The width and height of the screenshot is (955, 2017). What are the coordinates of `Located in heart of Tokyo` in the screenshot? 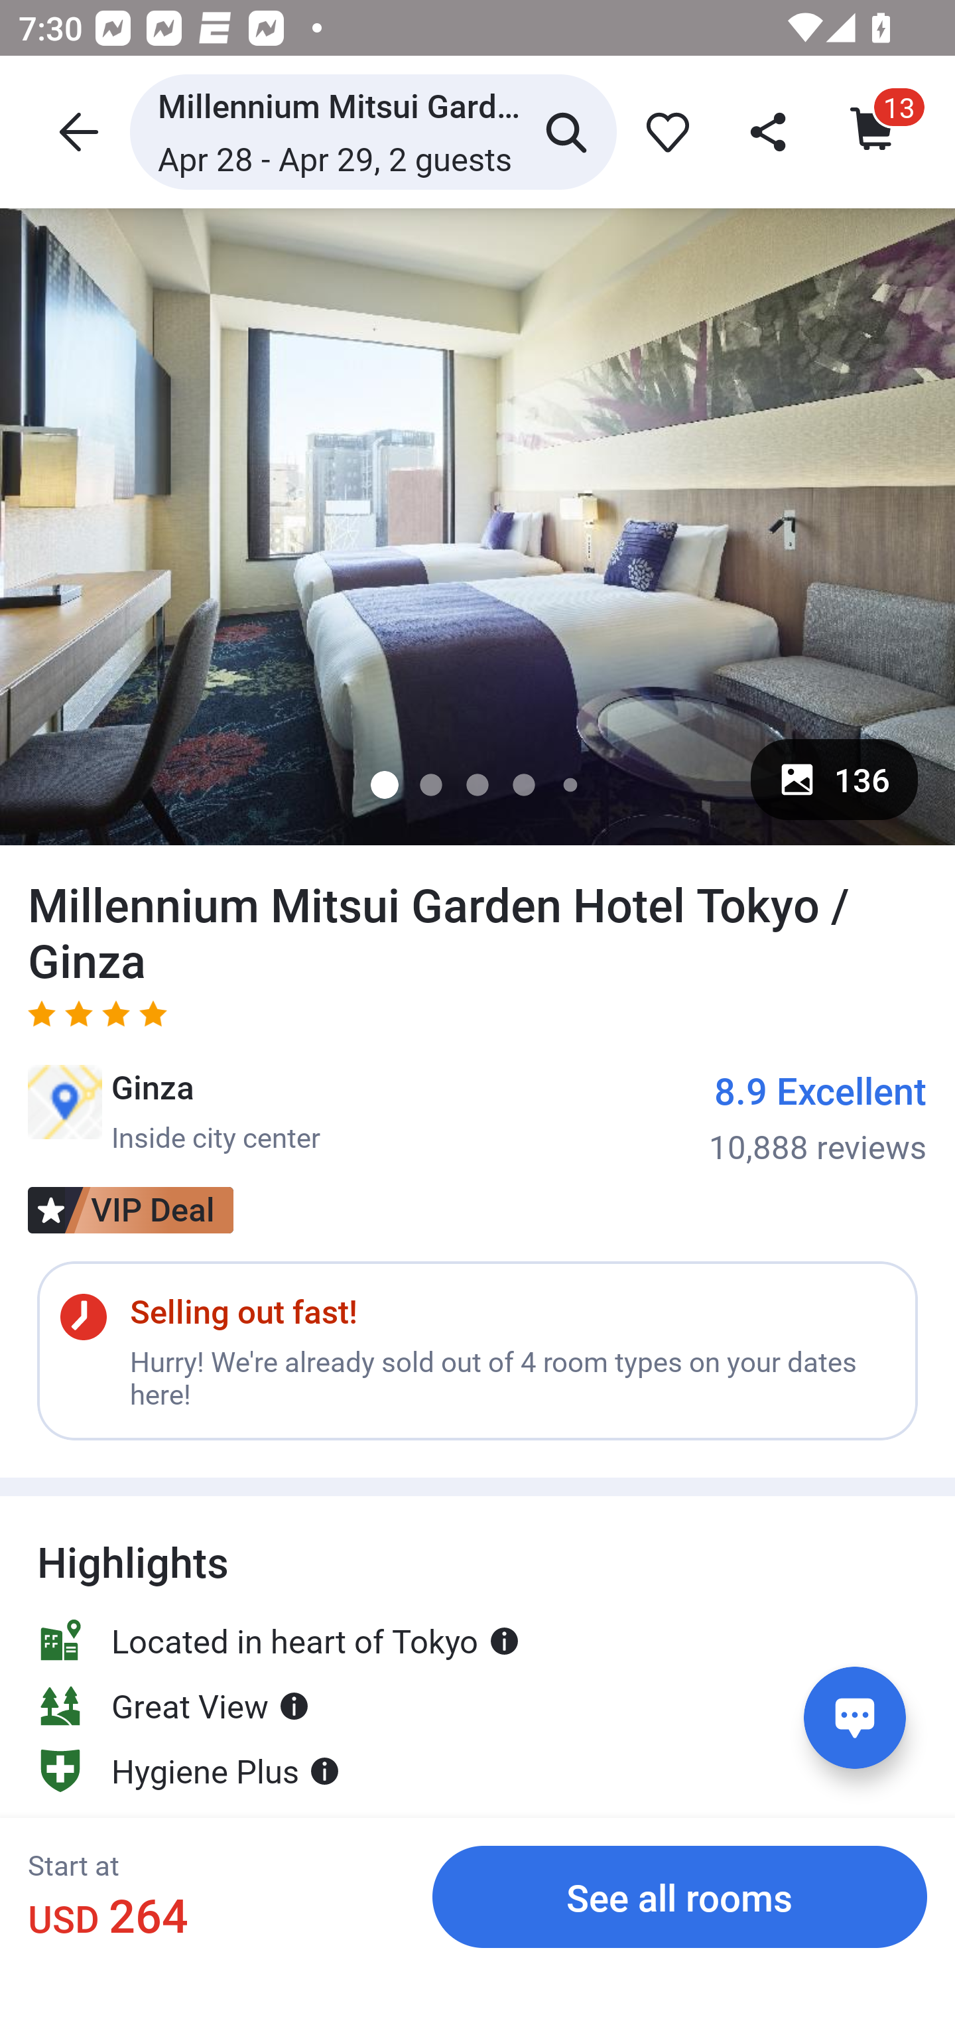 It's located at (279, 1640).